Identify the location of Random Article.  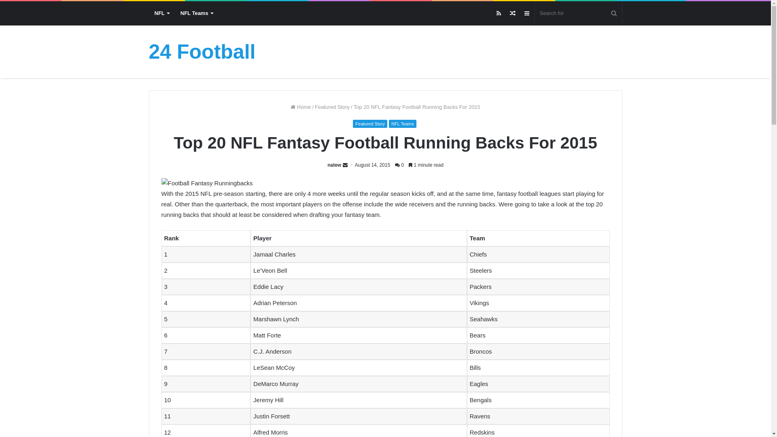
(513, 13).